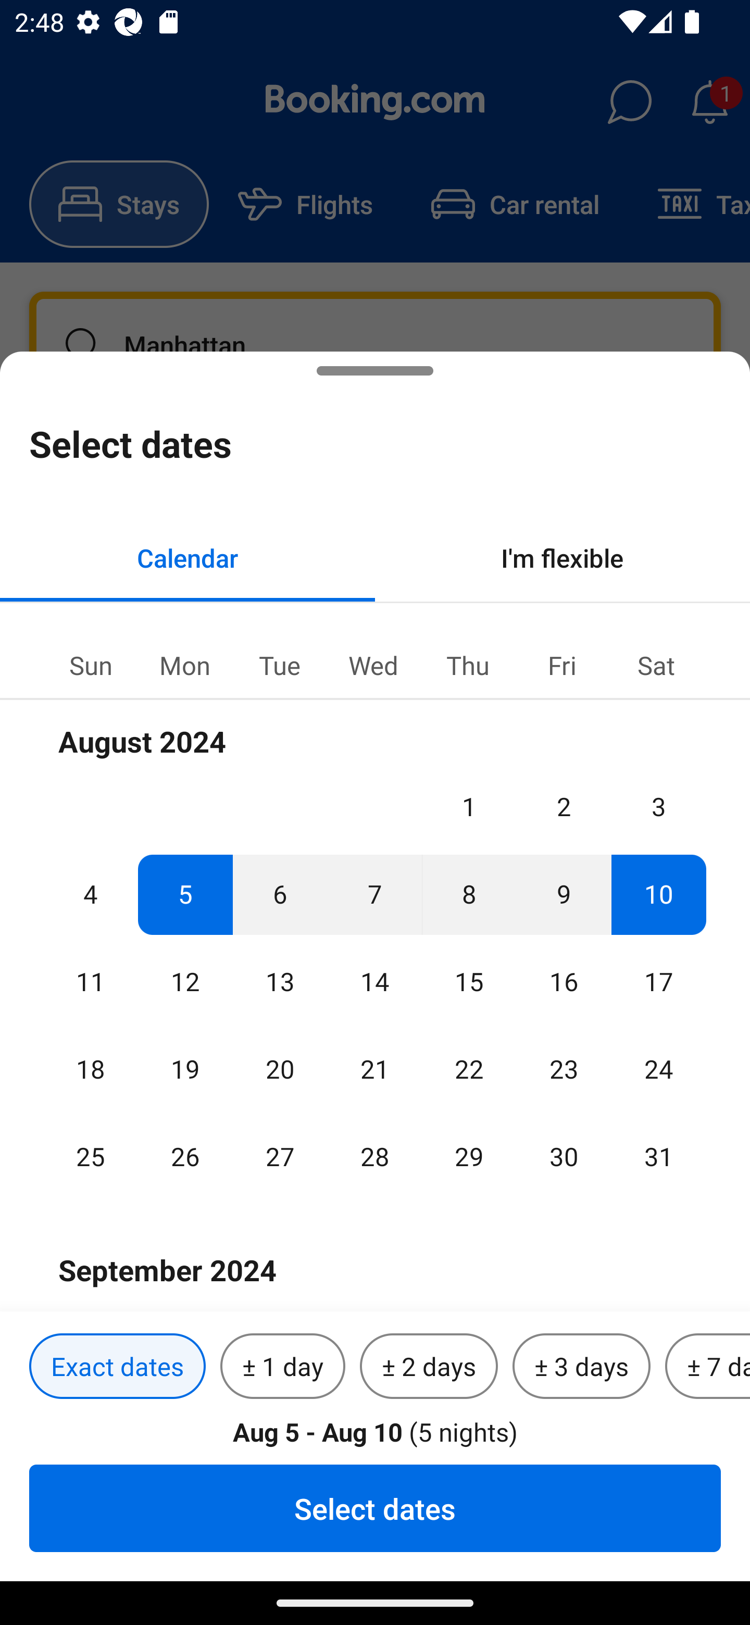 The height and width of the screenshot is (1625, 750). Describe the element at coordinates (429, 1367) in the screenshot. I see `± 2 days` at that location.